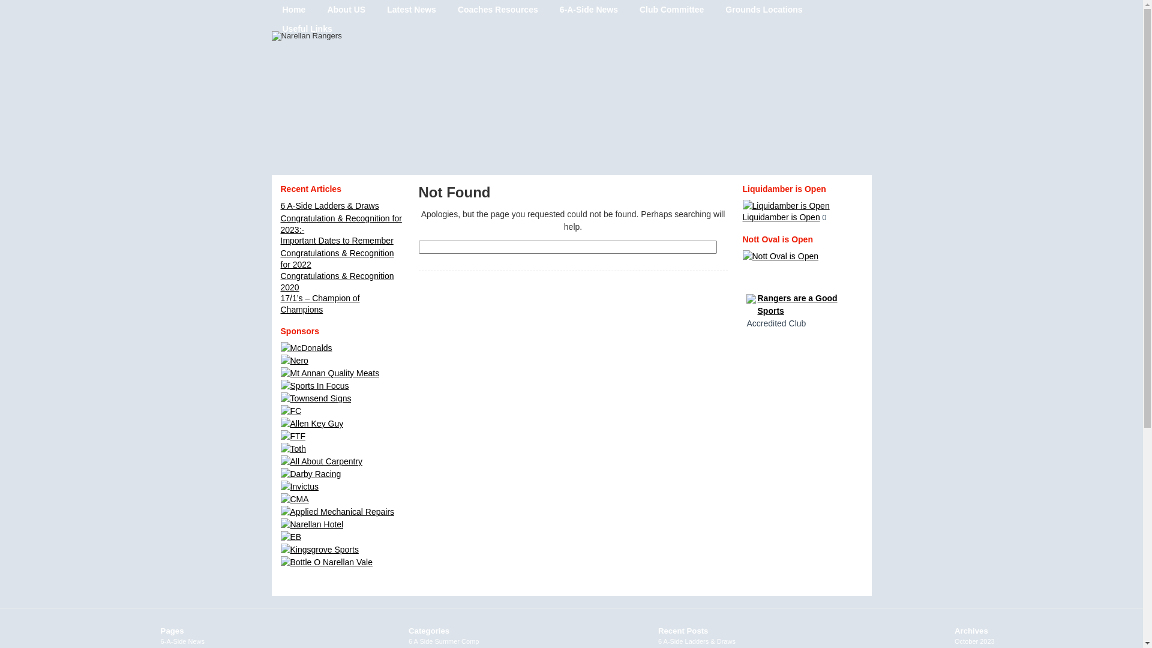  I want to click on Congratulations & Recognition 2020, so click(337, 282).